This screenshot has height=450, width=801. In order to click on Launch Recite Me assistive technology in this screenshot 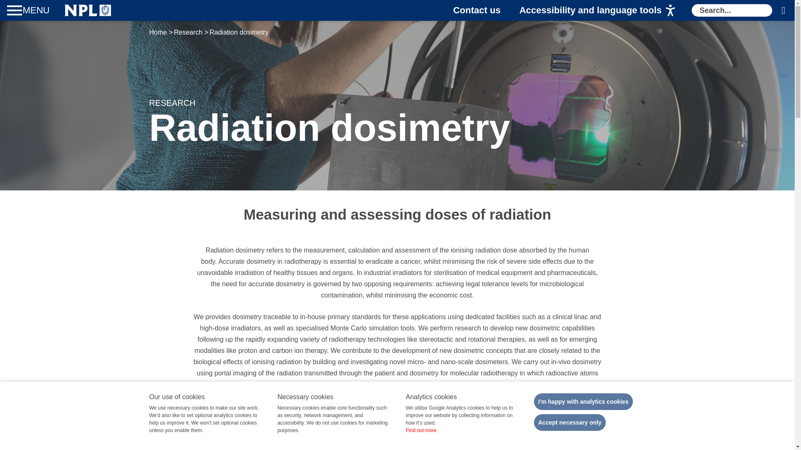, I will do `click(597, 10)`.